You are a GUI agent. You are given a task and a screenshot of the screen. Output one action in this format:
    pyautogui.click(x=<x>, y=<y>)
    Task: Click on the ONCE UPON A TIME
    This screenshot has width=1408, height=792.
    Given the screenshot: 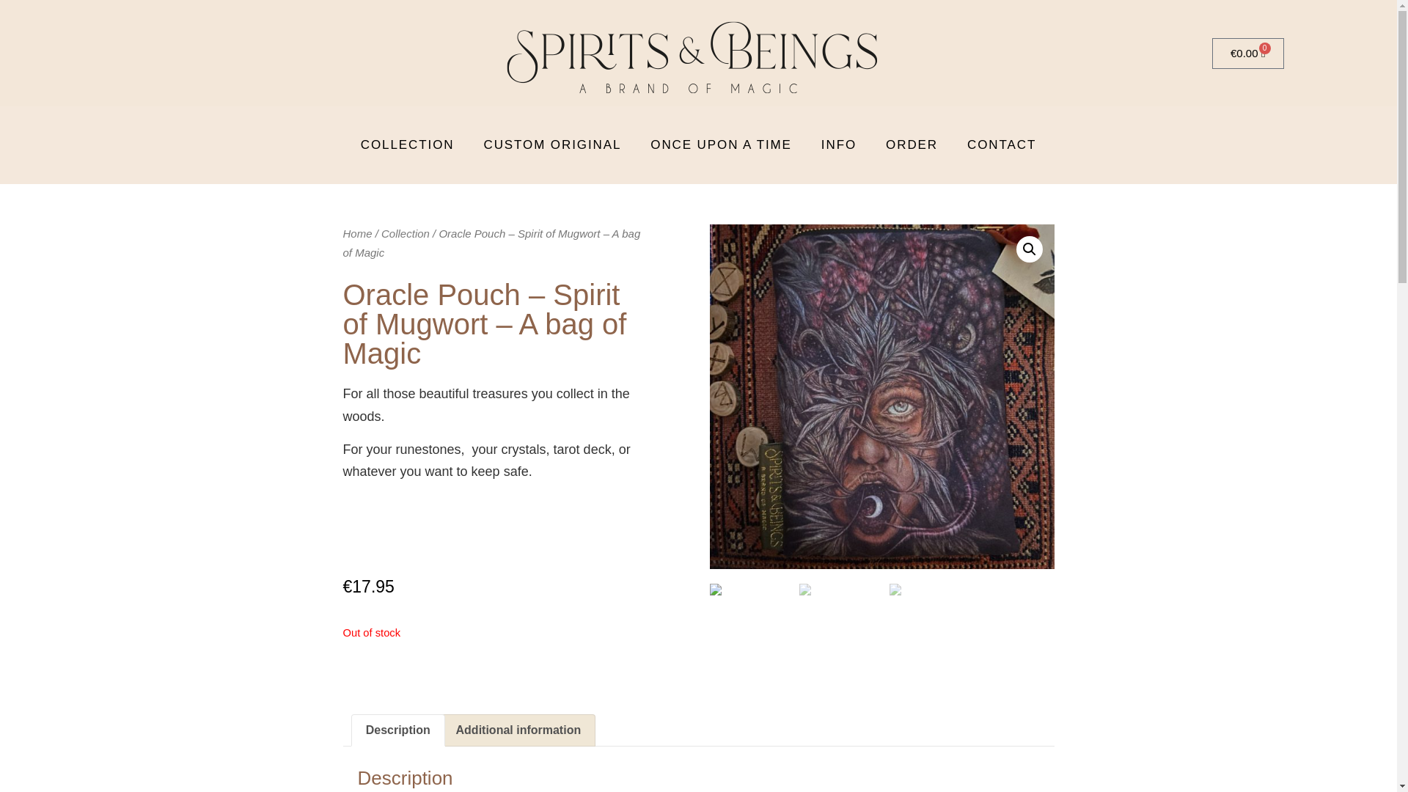 What is the action you would take?
    pyautogui.click(x=722, y=145)
    